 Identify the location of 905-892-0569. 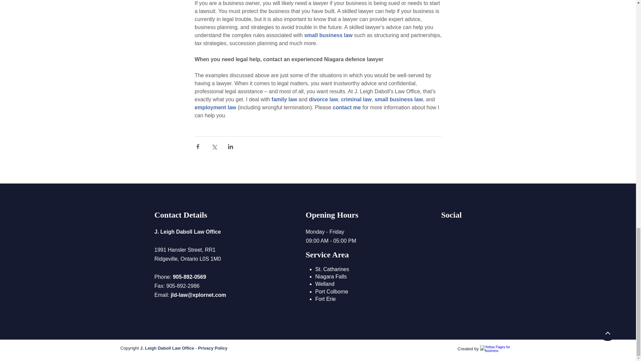
(190, 277).